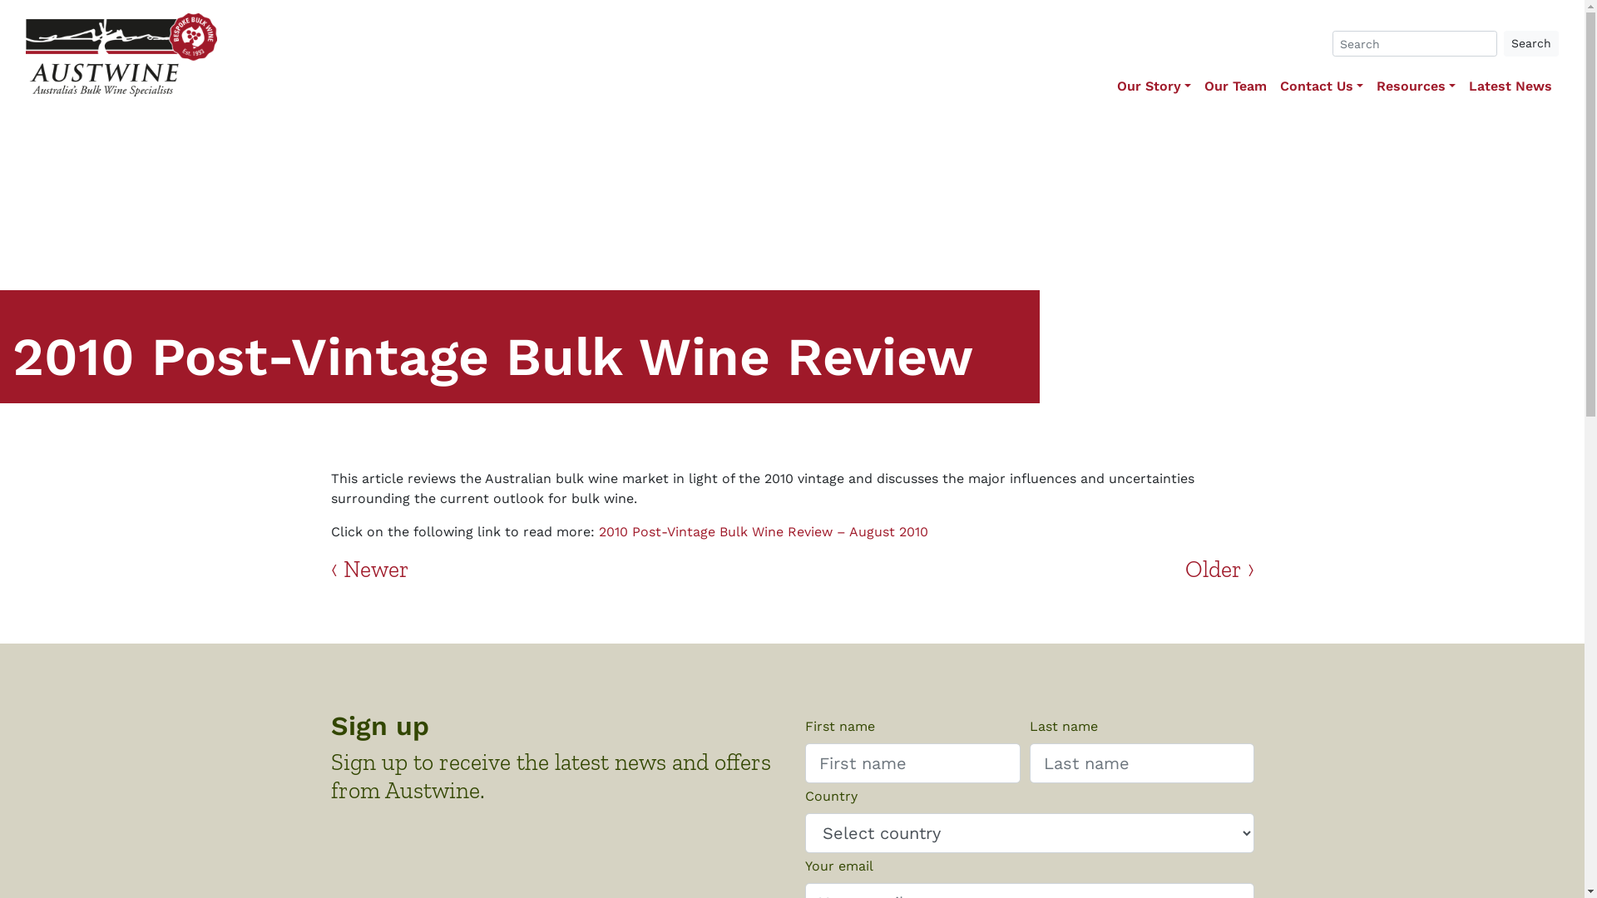 The image size is (1597, 898). Describe the element at coordinates (1236, 86) in the screenshot. I see `Our Team` at that location.